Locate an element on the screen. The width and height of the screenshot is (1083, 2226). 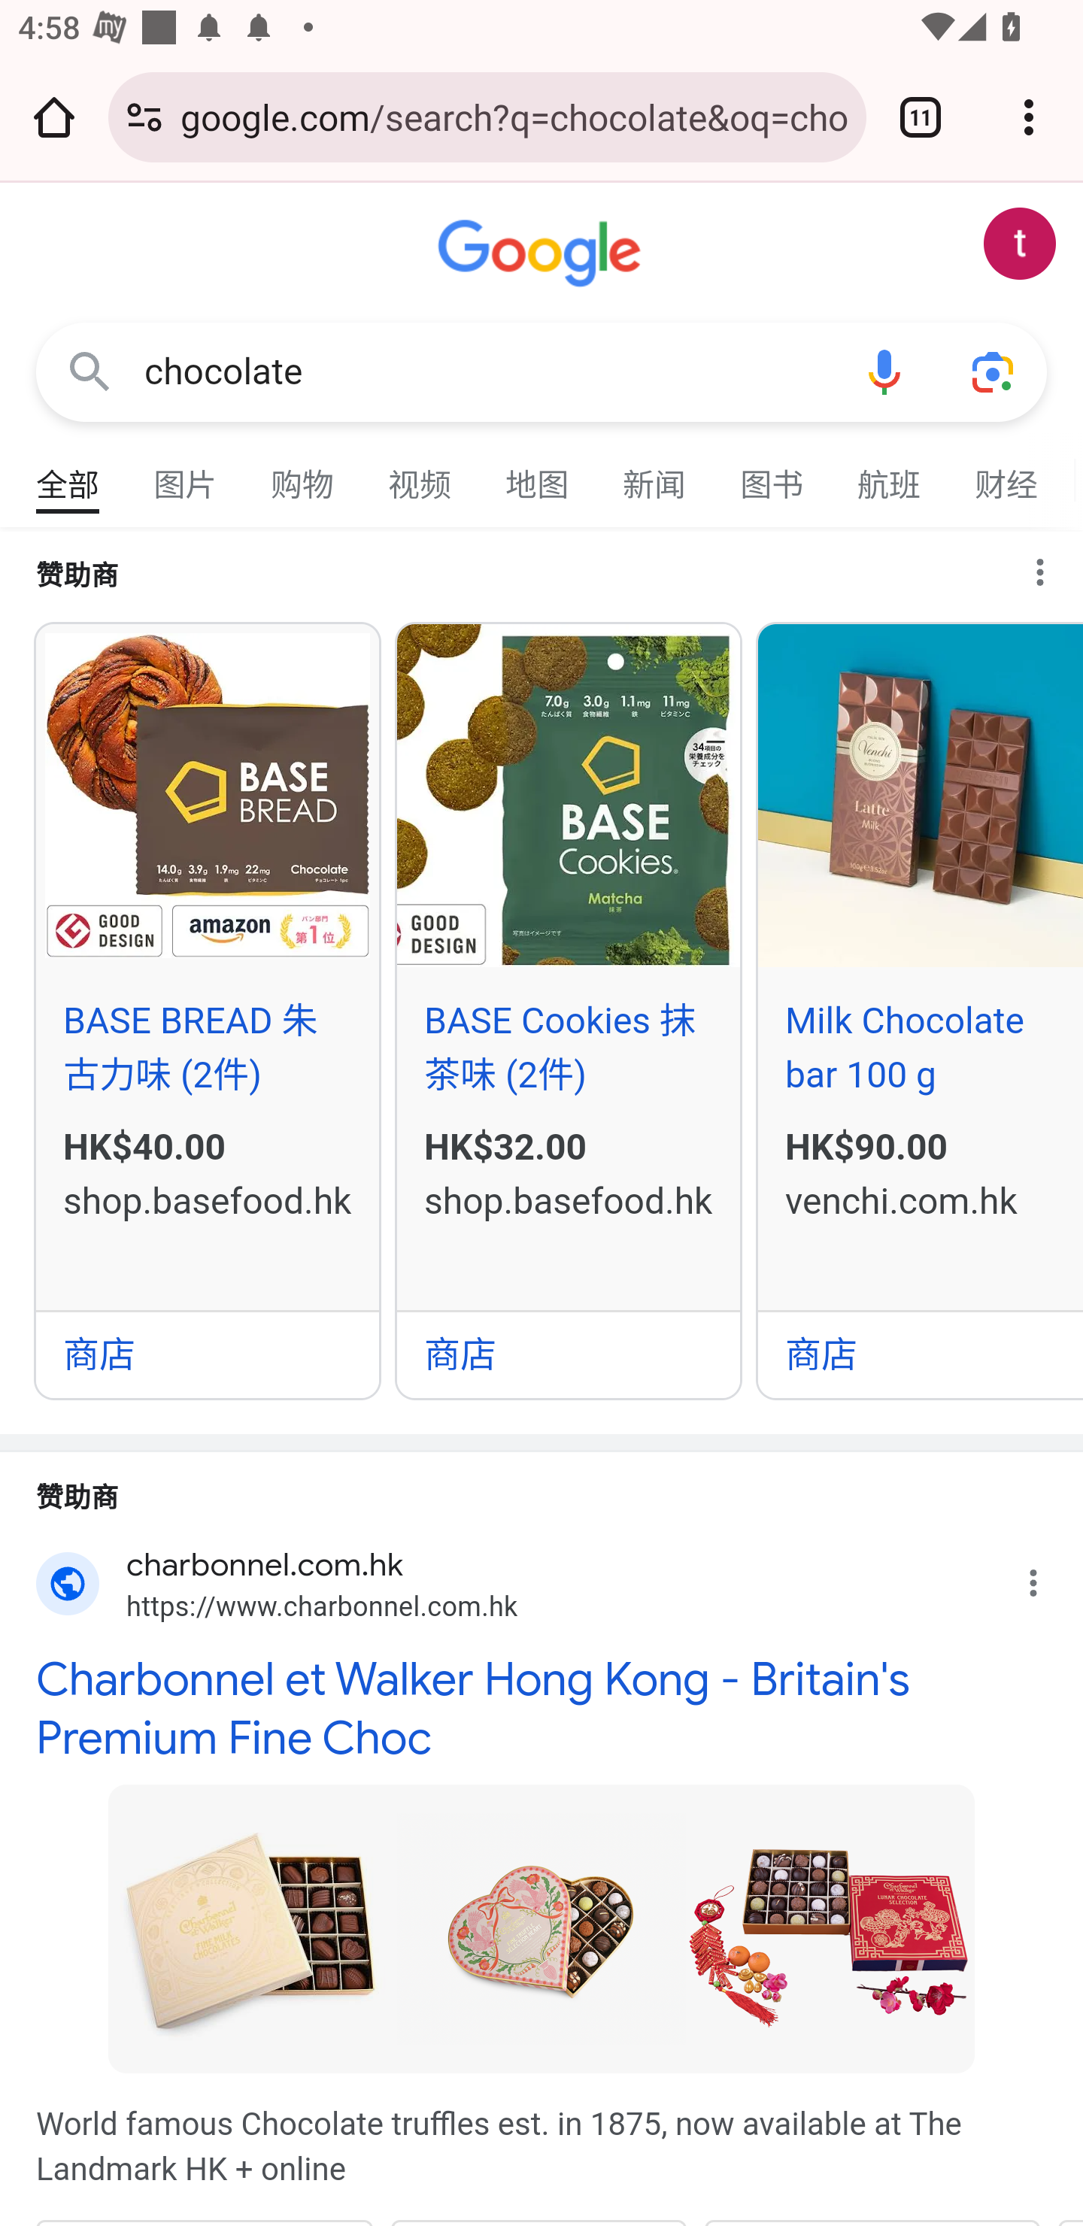
Google 账号： test appium (testappium002@gmail.com) is located at coordinates (1020, 244).